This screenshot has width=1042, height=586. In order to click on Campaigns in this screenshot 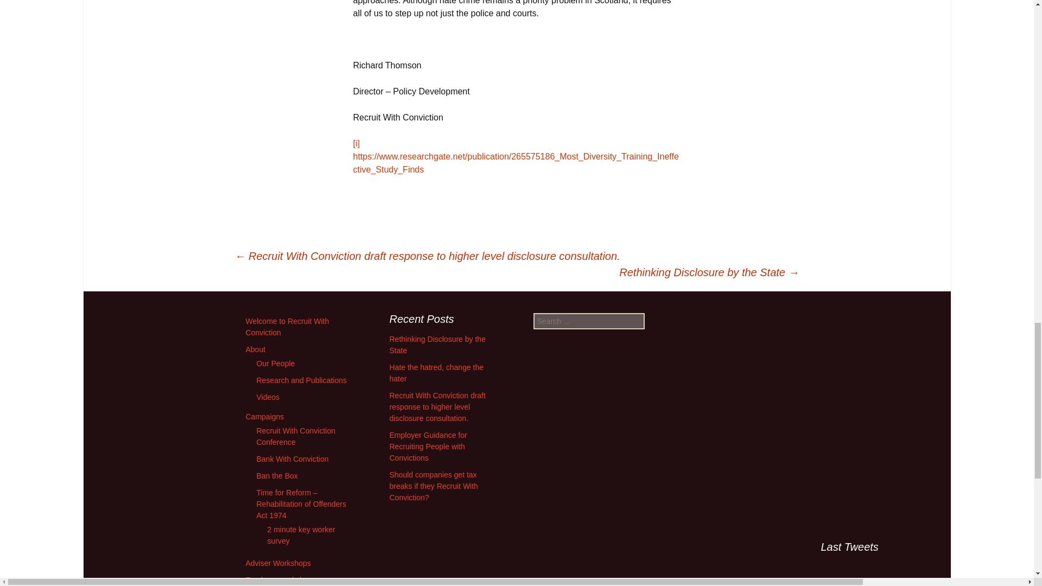, I will do `click(264, 417)`.